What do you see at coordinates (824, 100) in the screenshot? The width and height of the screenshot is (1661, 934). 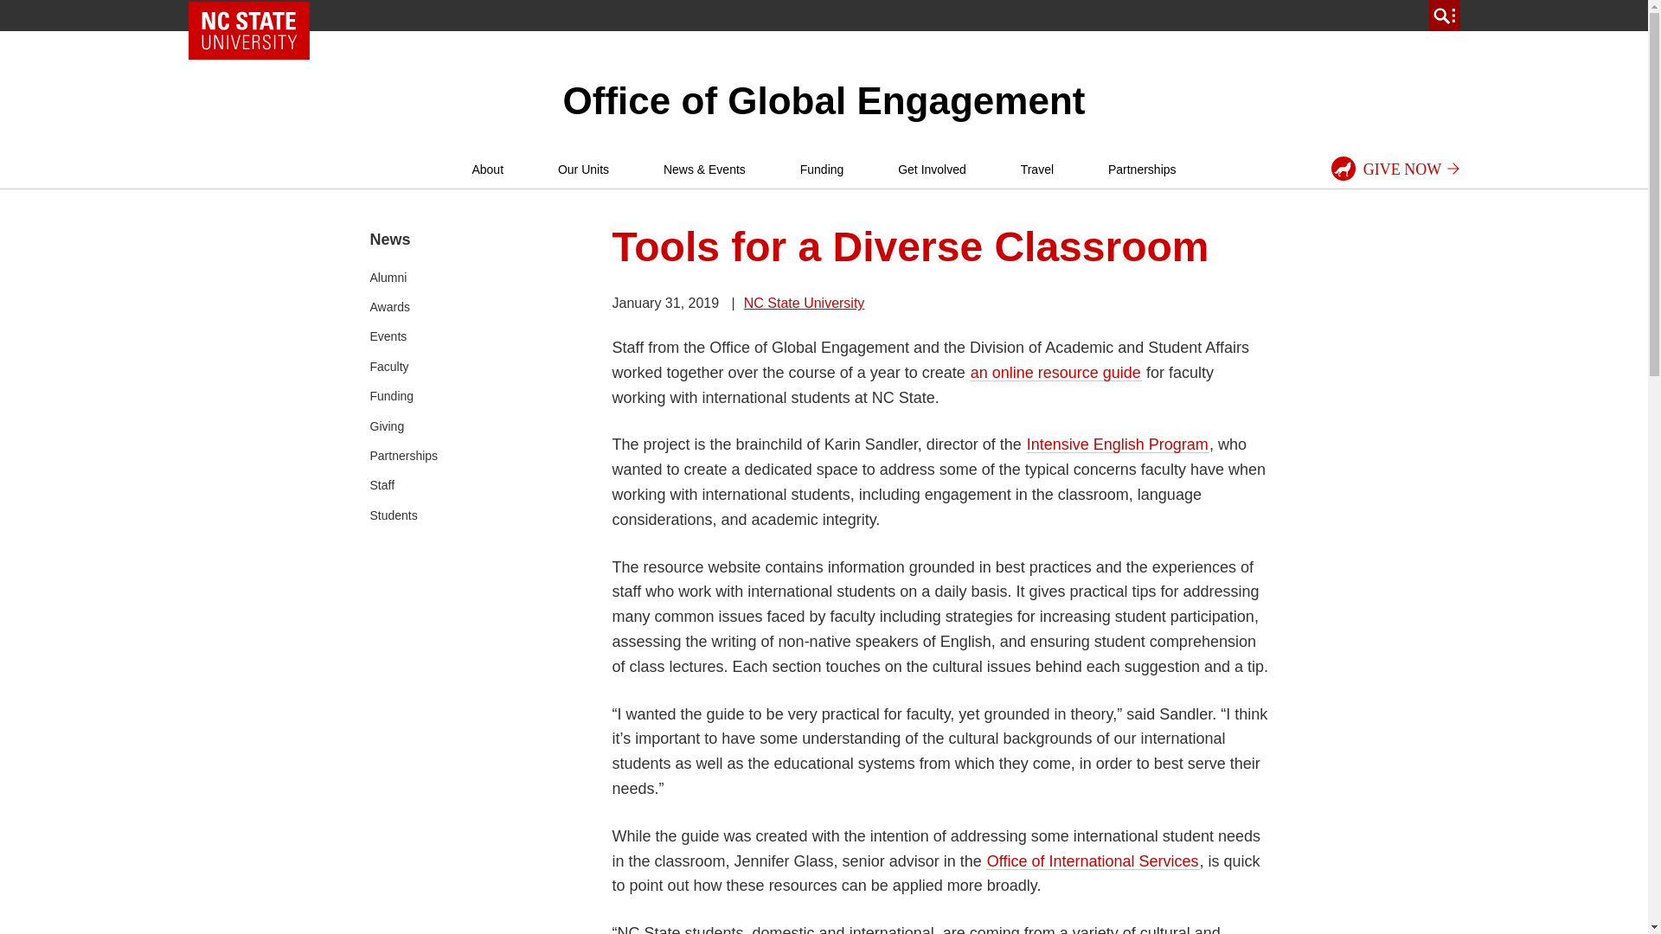 I see `Office of Global Engagement` at bounding box center [824, 100].